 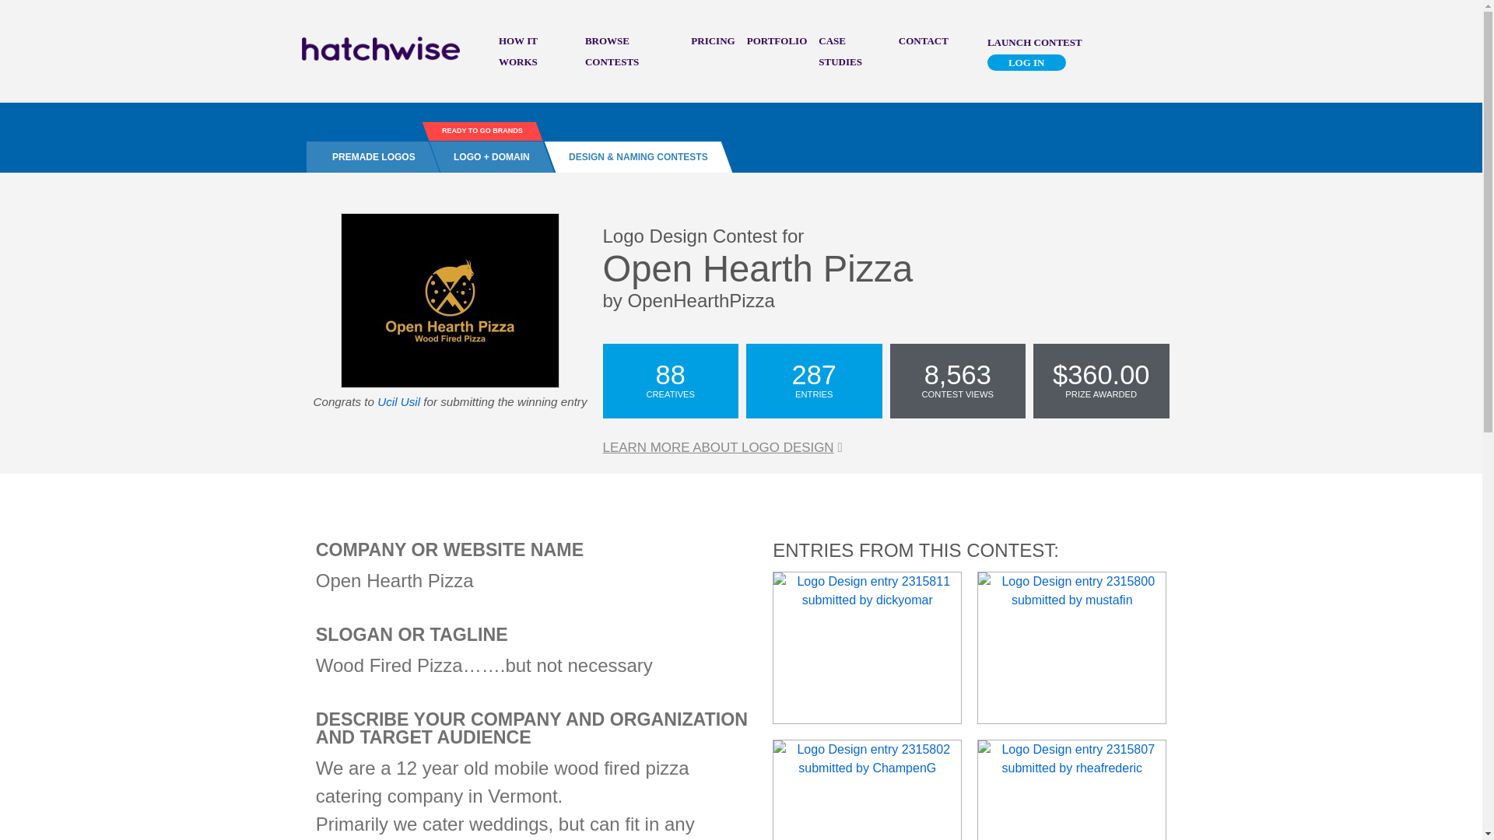 What do you see at coordinates (400, 401) in the screenshot?
I see `Ucil Usil` at bounding box center [400, 401].